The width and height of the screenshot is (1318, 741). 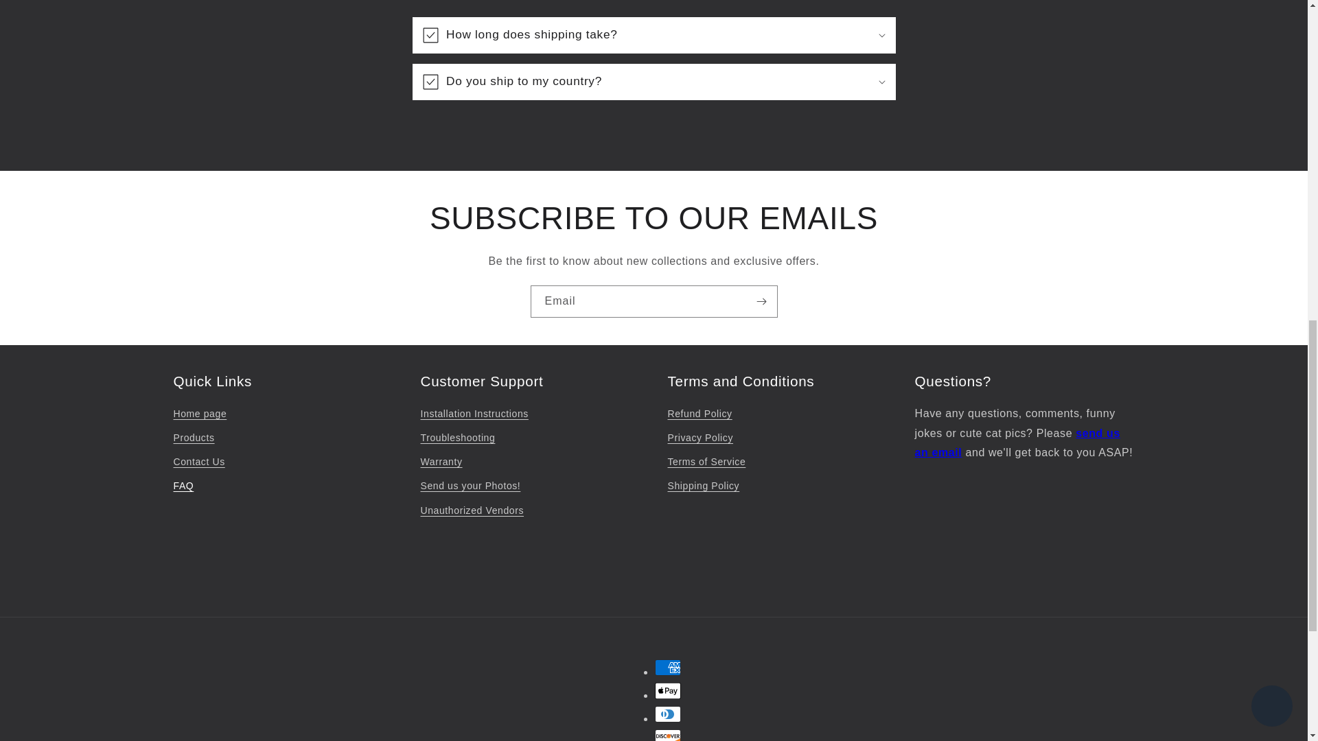 I want to click on Products, so click(x=193, y=438).